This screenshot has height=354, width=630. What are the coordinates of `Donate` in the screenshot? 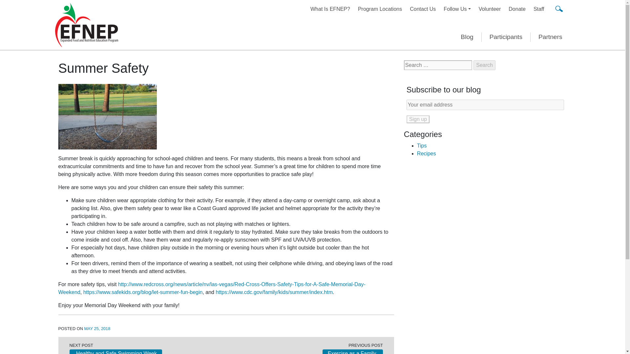 It's located at (517, 9).